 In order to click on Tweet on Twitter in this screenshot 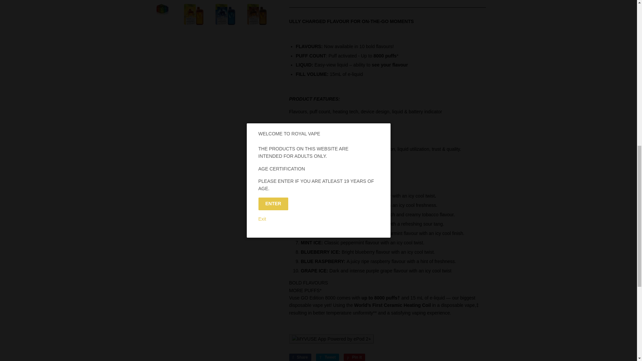, I will do `click(327, 357)`.